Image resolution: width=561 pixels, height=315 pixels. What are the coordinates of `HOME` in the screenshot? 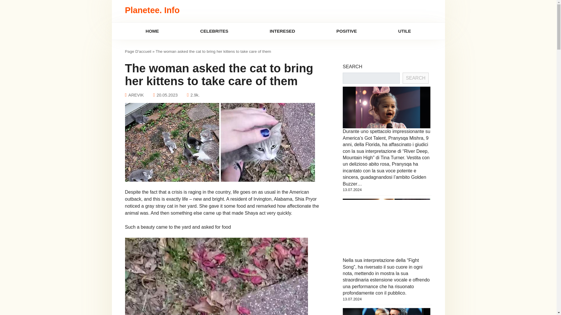 It's located at (152, 31).